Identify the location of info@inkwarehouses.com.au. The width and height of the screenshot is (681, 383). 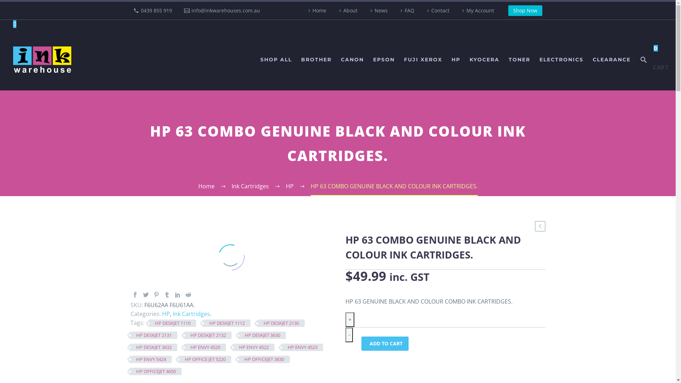
(226, 10).